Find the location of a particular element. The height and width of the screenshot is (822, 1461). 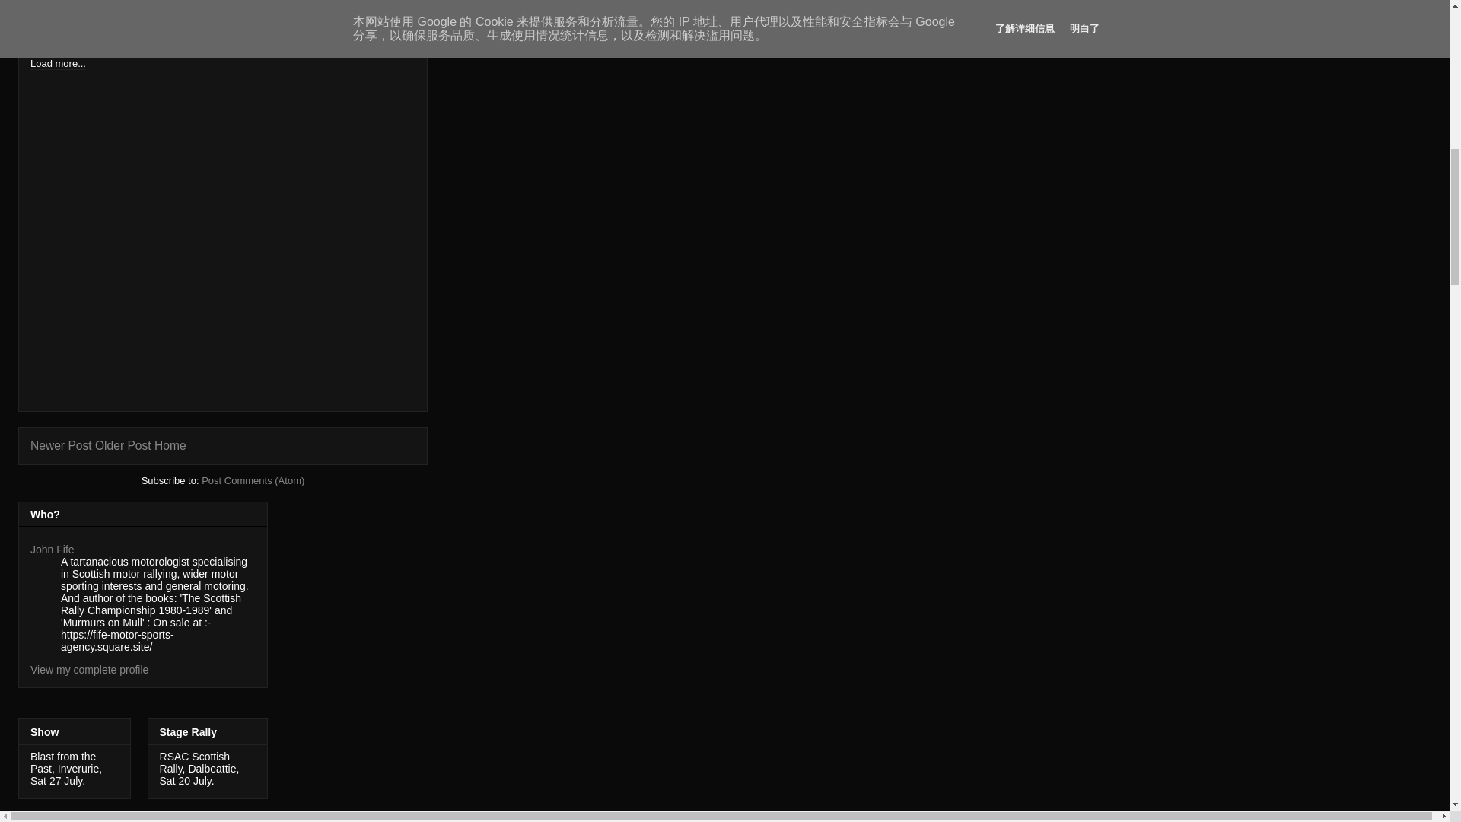

Add comment is located at coordinates (61, 52).